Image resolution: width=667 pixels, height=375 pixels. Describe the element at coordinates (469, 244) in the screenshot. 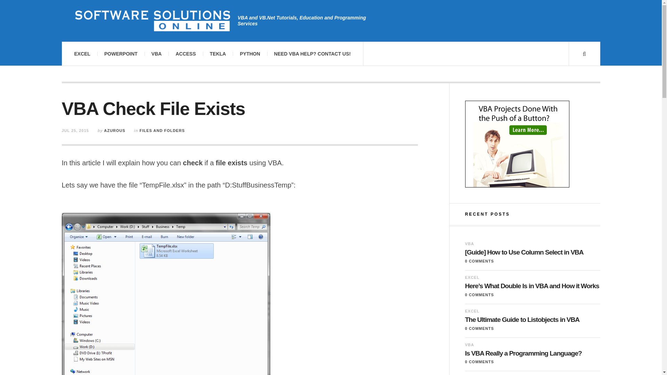

I see `VBA` at that location.